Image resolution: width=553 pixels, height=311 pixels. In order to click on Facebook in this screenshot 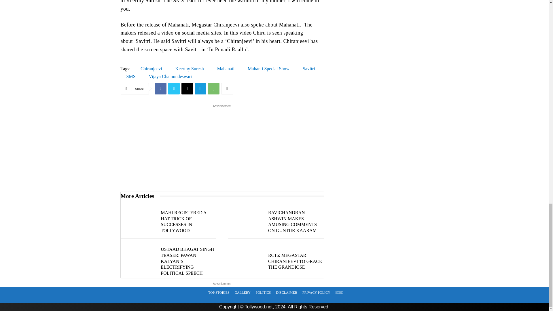, I will do `click(160, 89)`.